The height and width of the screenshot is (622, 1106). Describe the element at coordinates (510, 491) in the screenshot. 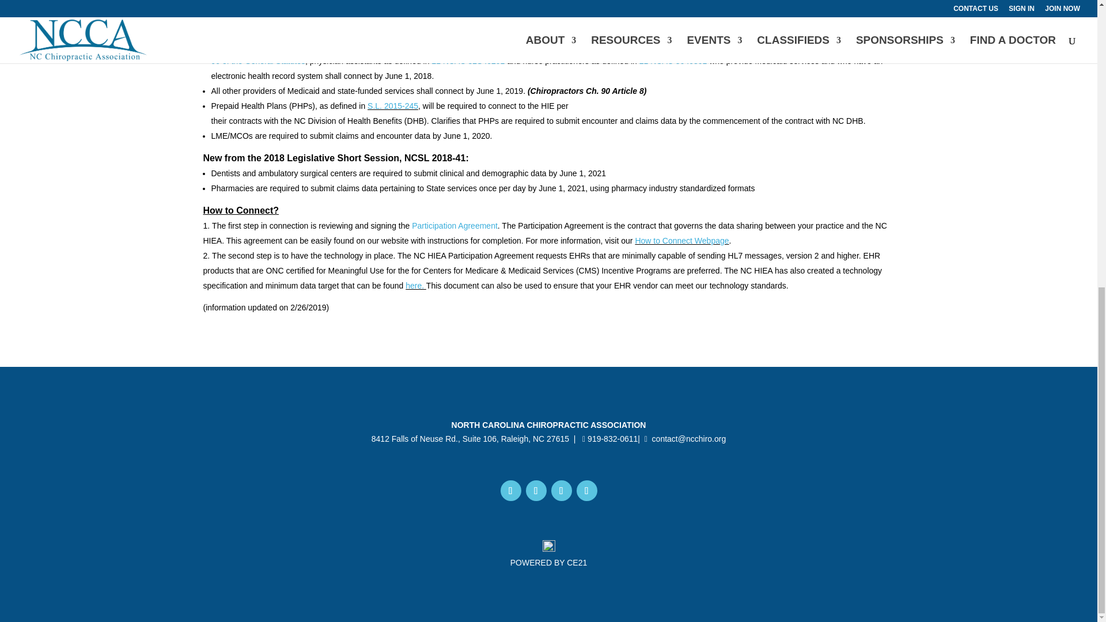

I see `Follow on Youtube` at that location.